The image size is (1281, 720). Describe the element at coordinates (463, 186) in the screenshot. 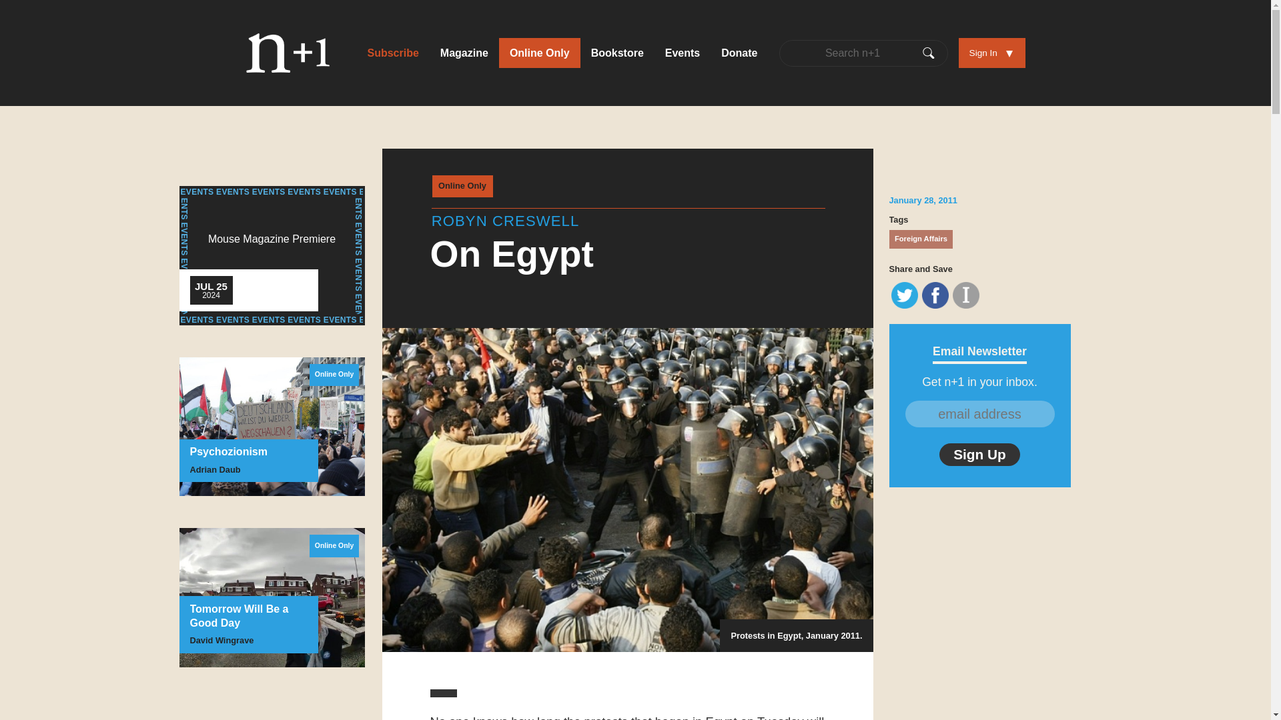

I see `Online Only` at that location.